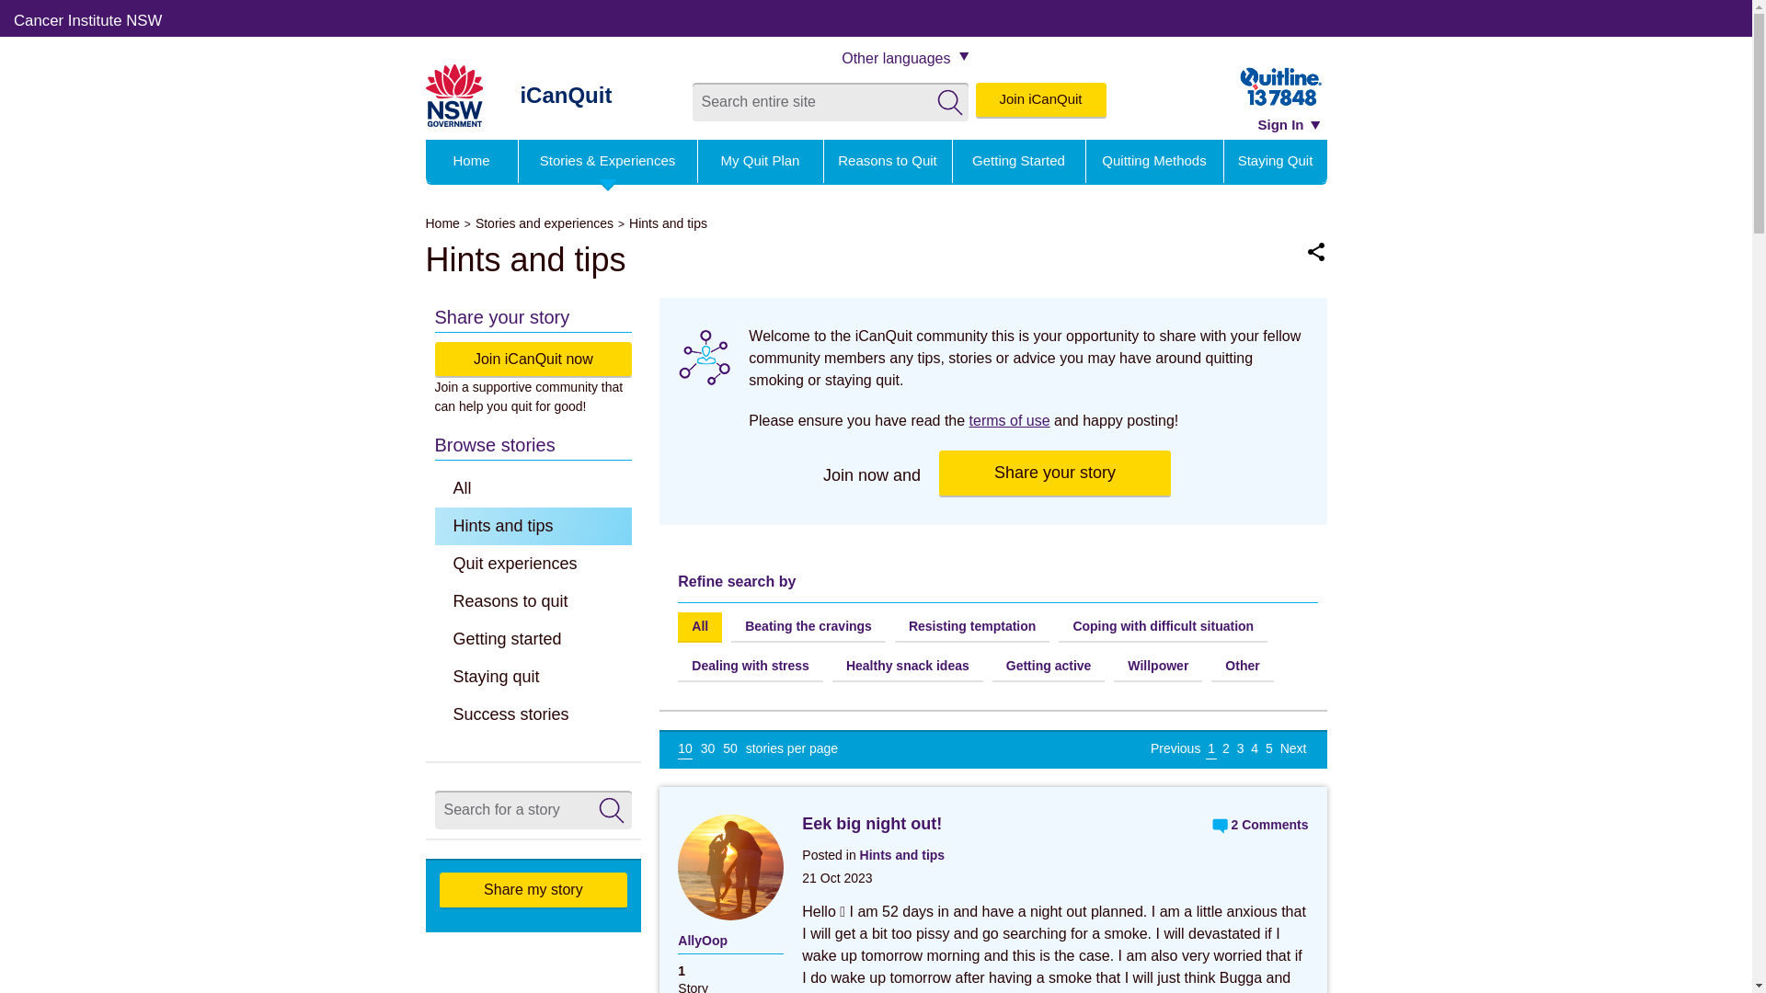  I want to click on All, so click(533, 489).